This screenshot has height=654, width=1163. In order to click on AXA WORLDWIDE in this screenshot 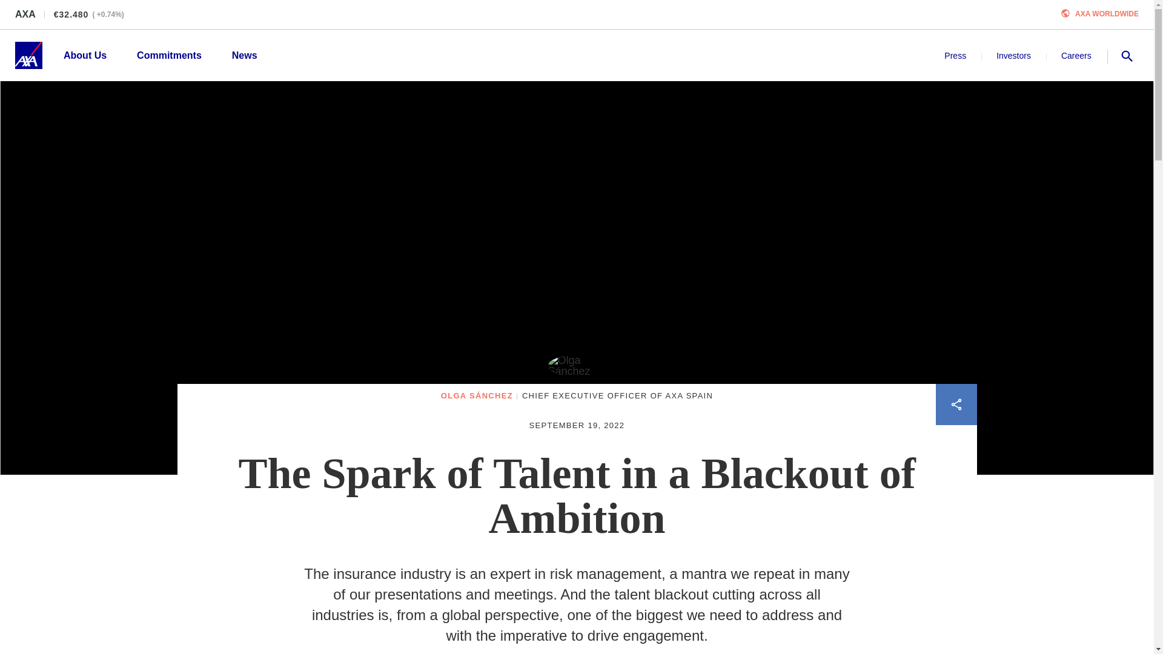, I will do `click(1106, 14)`.